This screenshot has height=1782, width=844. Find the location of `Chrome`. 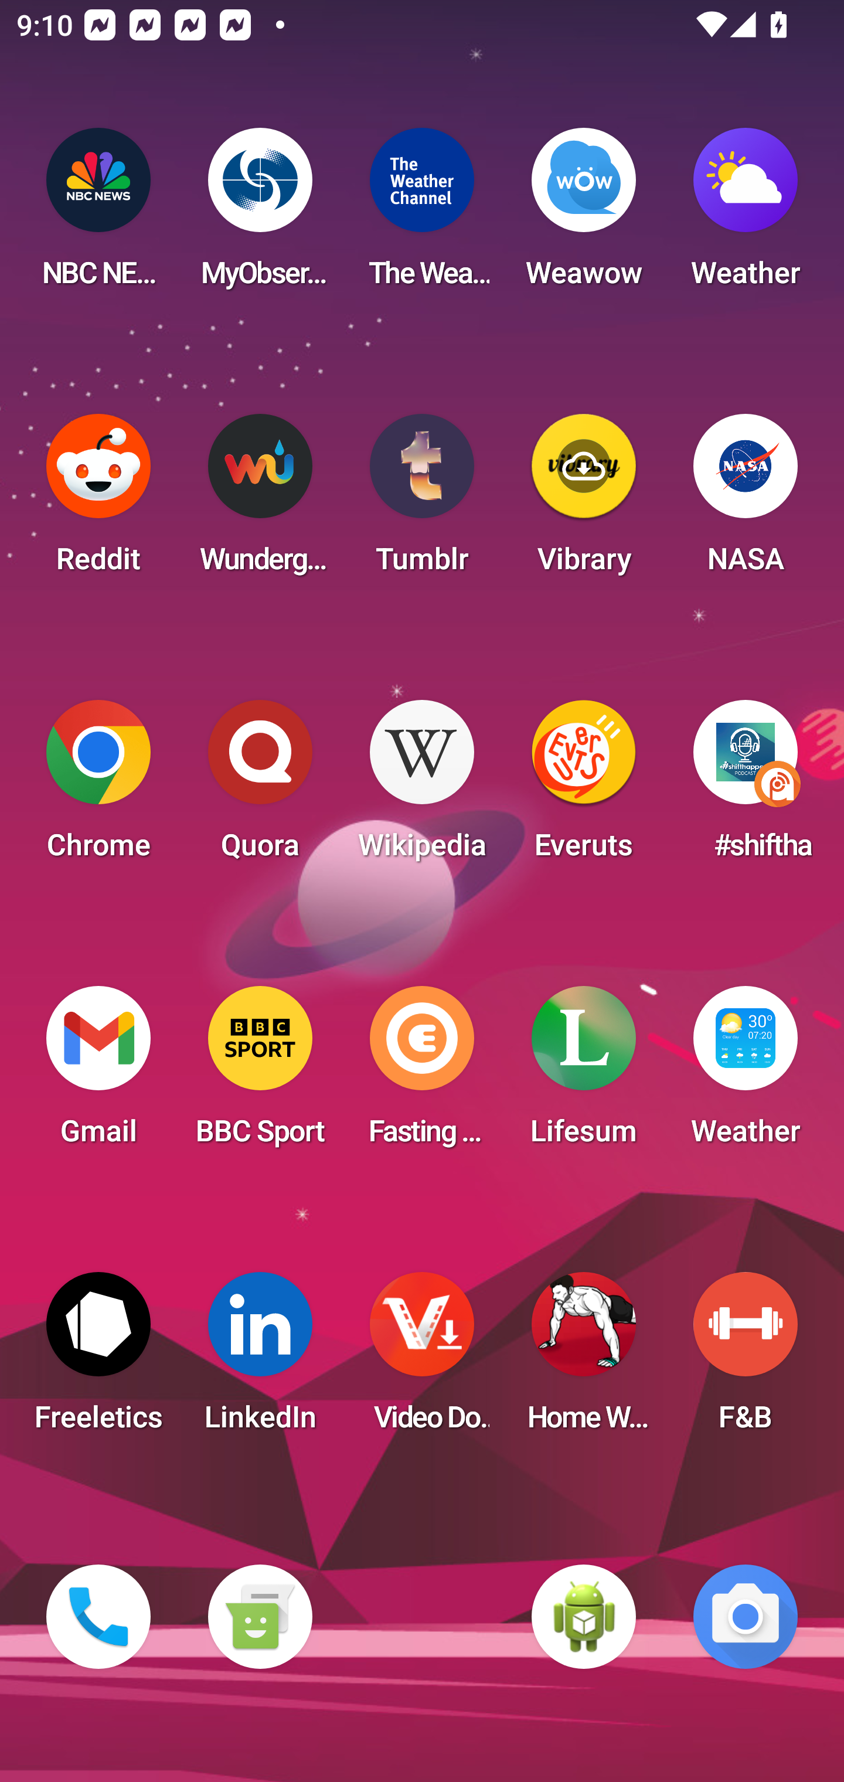

Chrome is located at coordinates (98, 787).